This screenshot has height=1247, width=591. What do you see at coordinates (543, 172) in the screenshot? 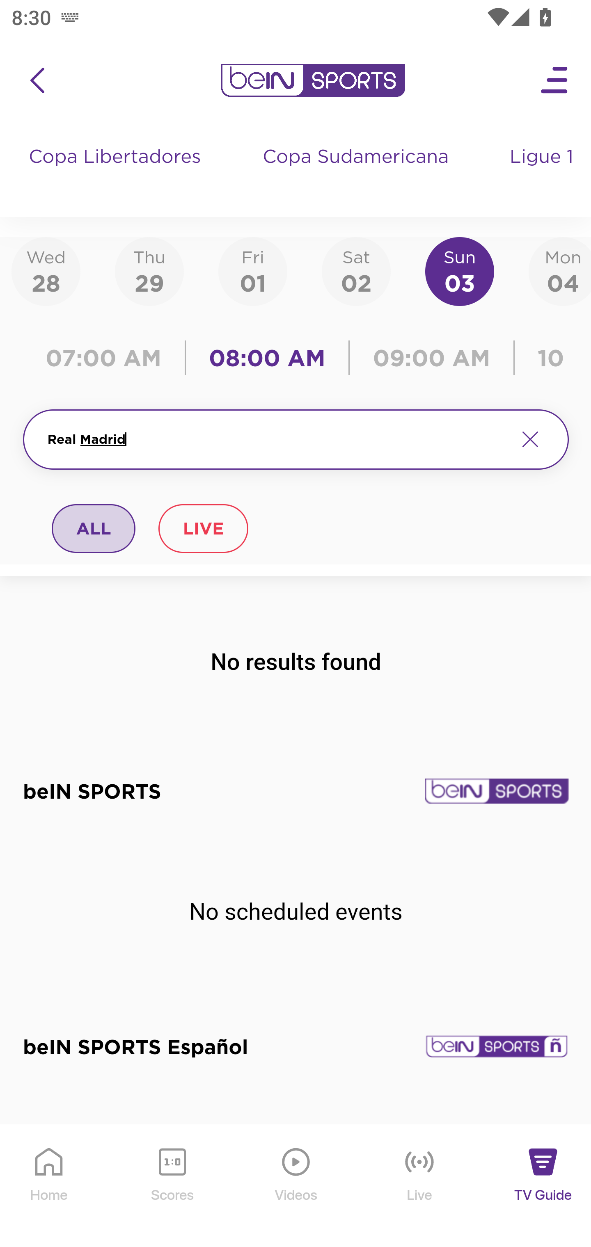
I see `Ligue 1` at bounding box center [543, 172].